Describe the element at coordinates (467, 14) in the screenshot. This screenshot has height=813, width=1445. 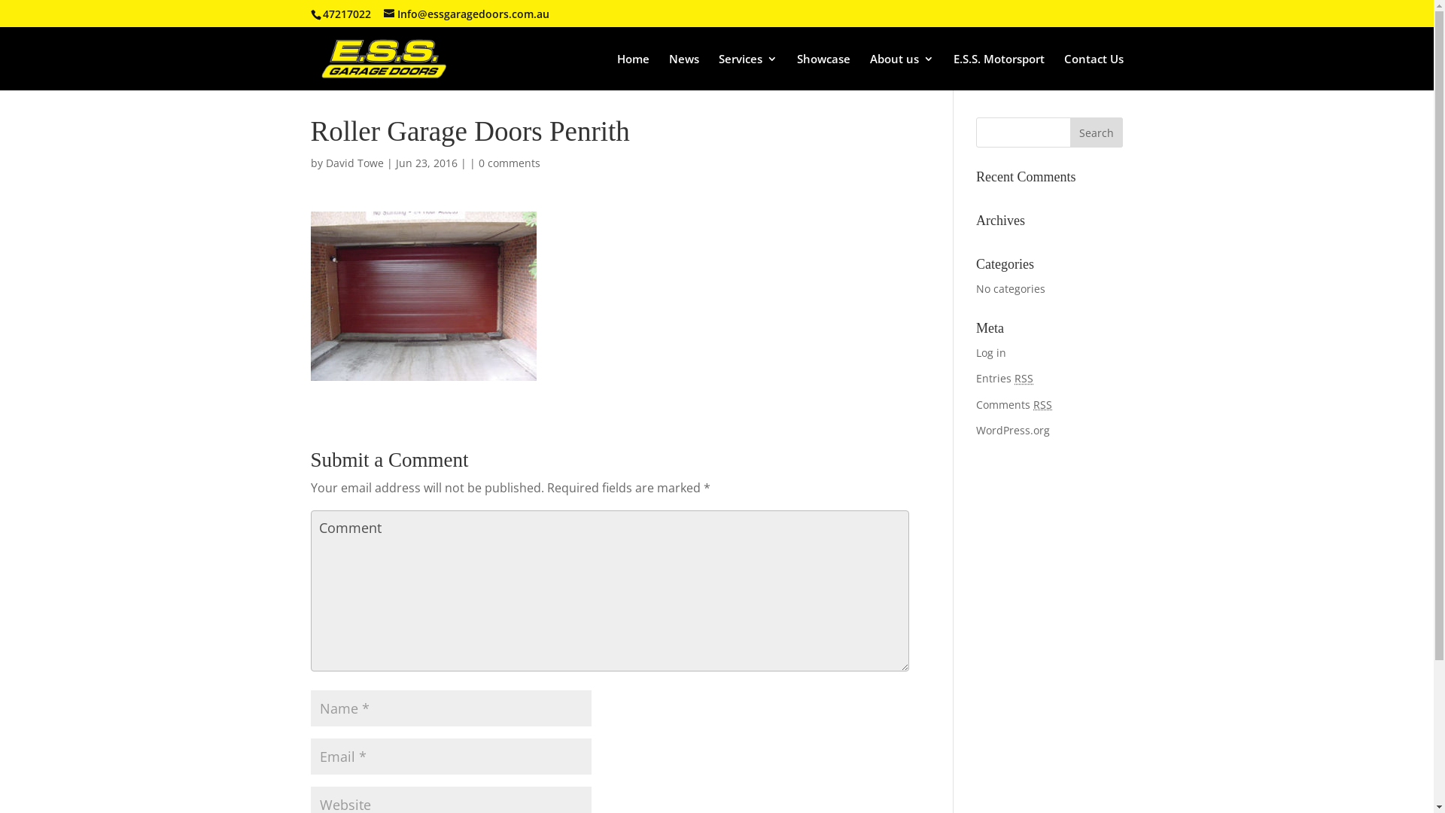
I see `Info@essgaragedoors.com.au` at that location.